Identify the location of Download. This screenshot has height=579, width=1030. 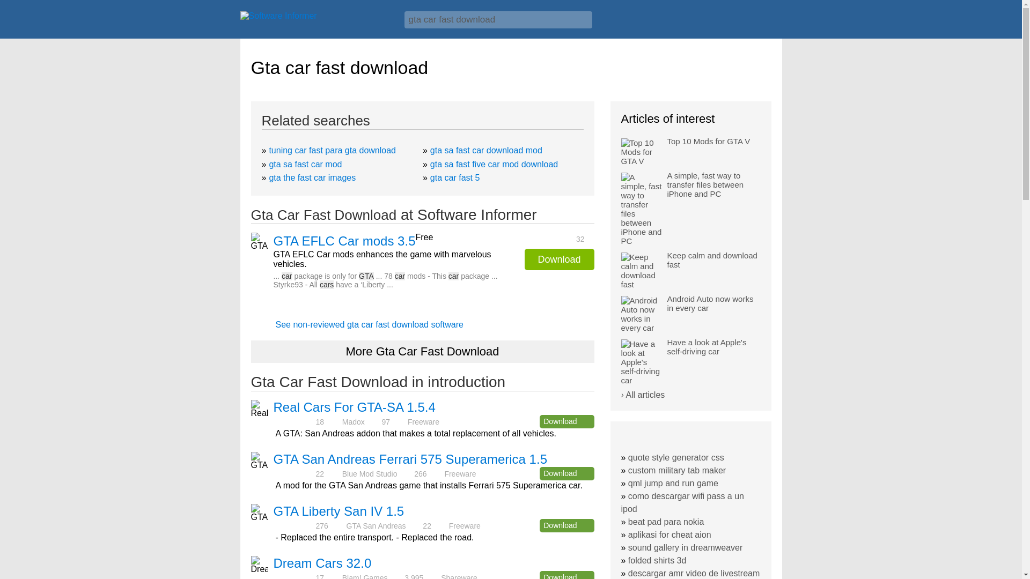
(559, 259).